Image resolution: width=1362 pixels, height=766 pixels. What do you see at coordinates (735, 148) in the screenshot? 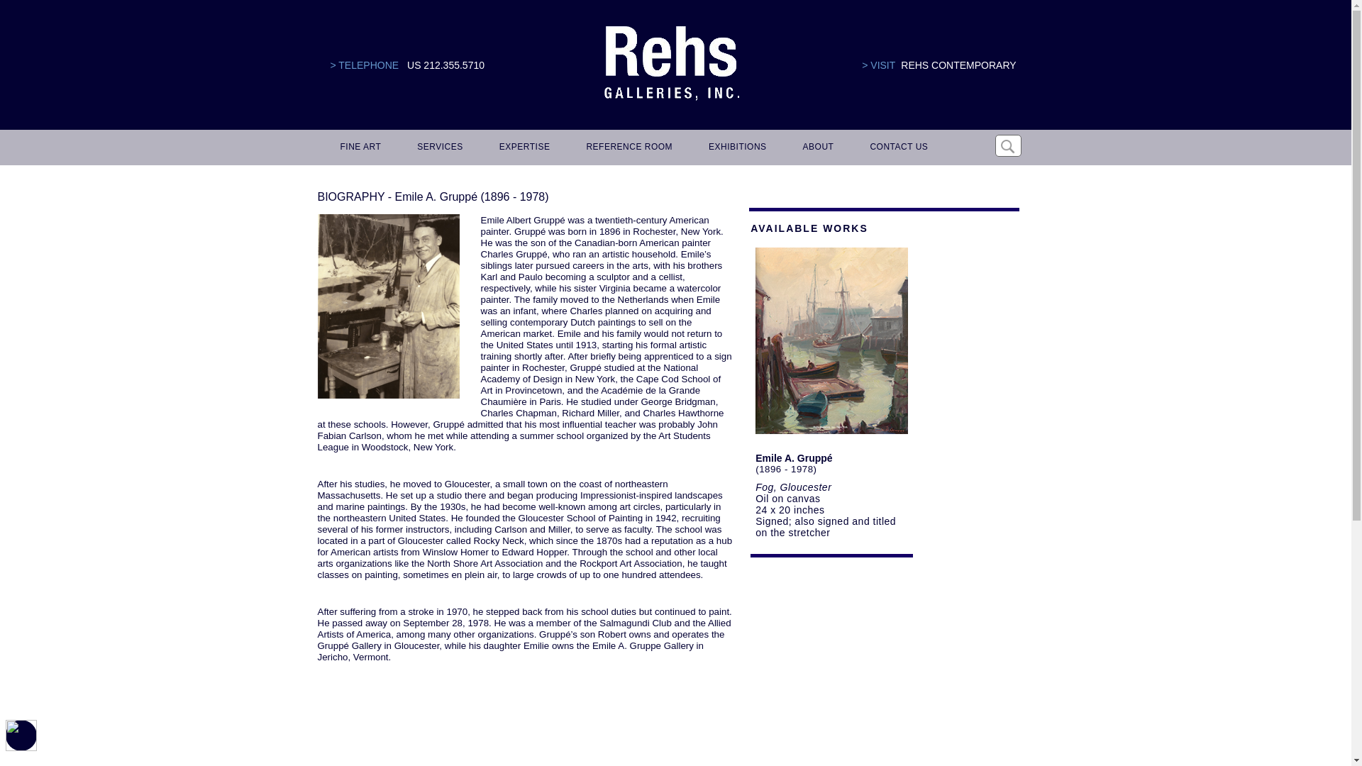
I see `EXHIBITIONS` at bounding box center [735, 148].